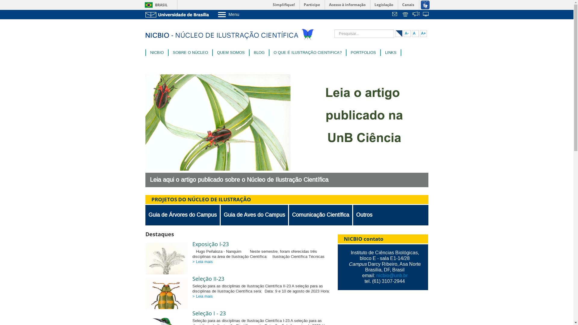 The image size is (578, 325). What do you see at coordinates (244, 14) in the screenshot?
I see `Menu` at bounding box center [244, 14].